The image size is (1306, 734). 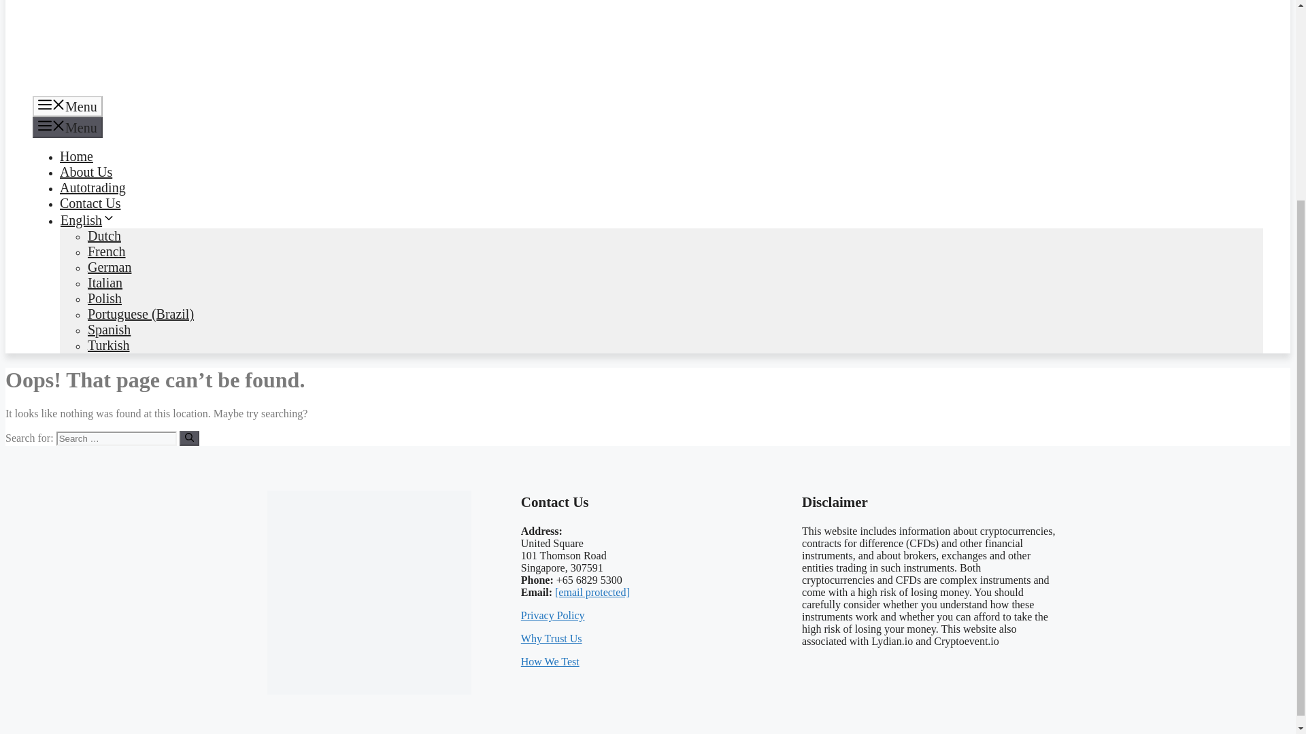 I want to click on Home, so click(x=76, y=156).